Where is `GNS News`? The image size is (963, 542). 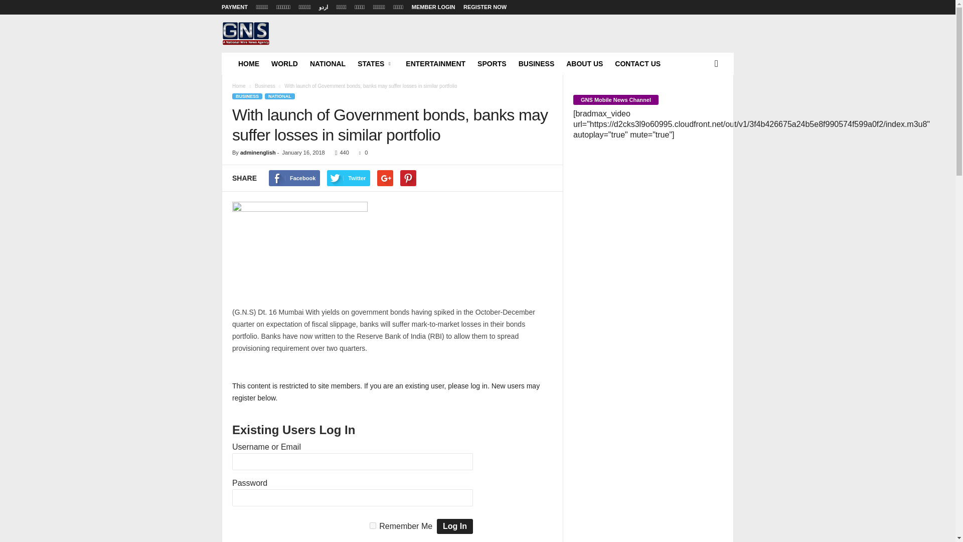 GNS News is located at coordinates (245, 33).